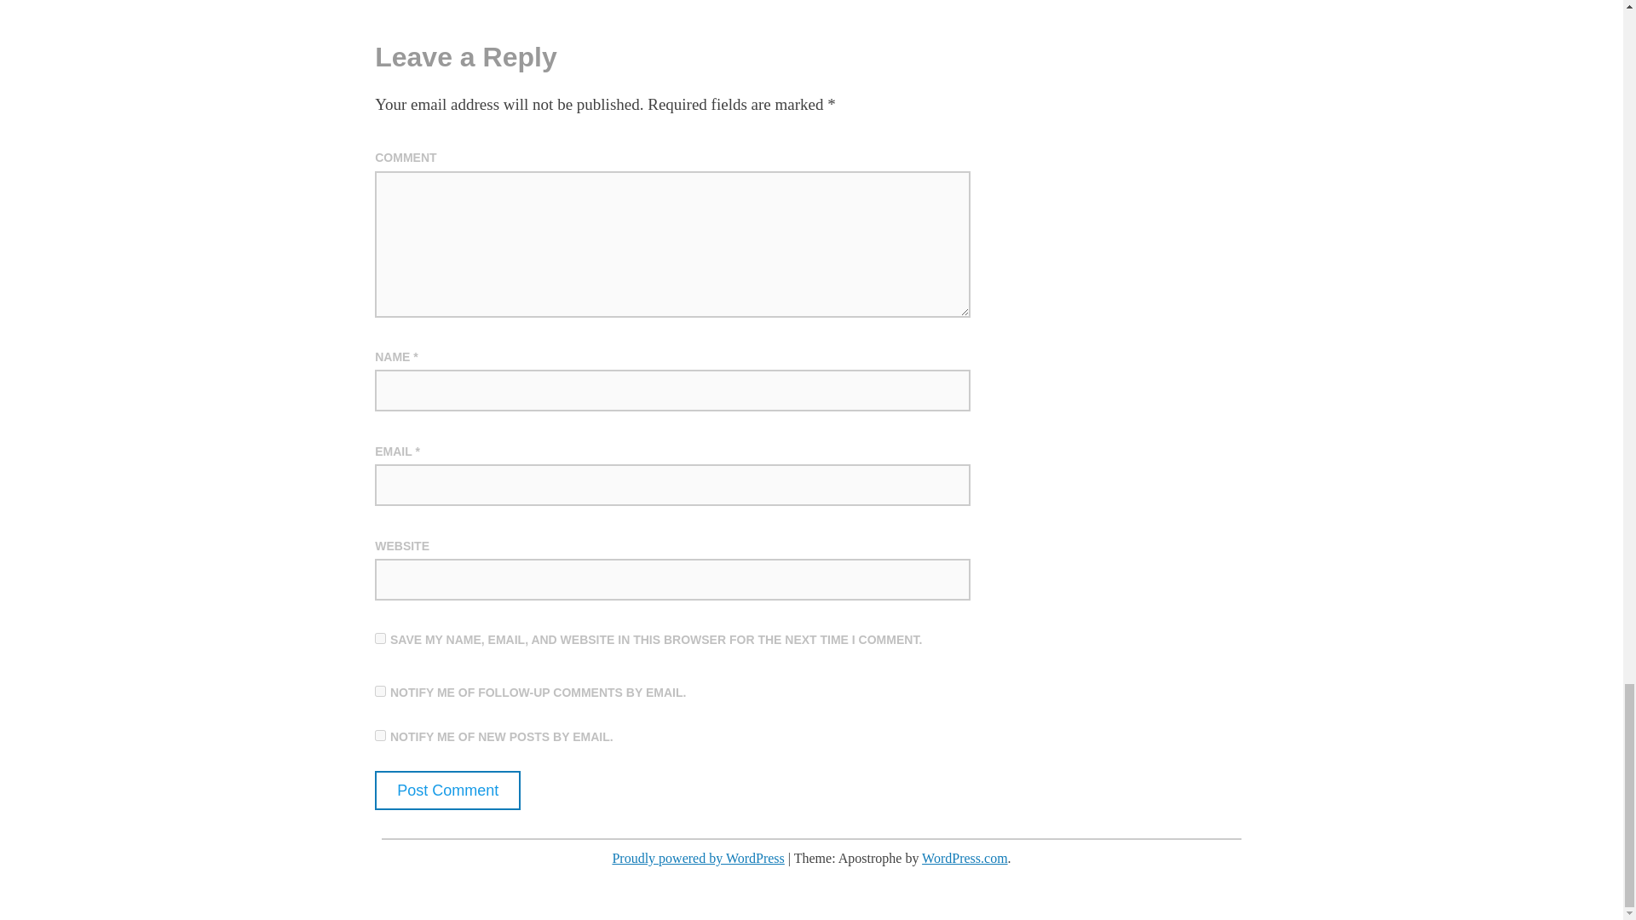  Describe the element at coordinates (446, 791) in the screenshot. I see `Post Comment` at that location.